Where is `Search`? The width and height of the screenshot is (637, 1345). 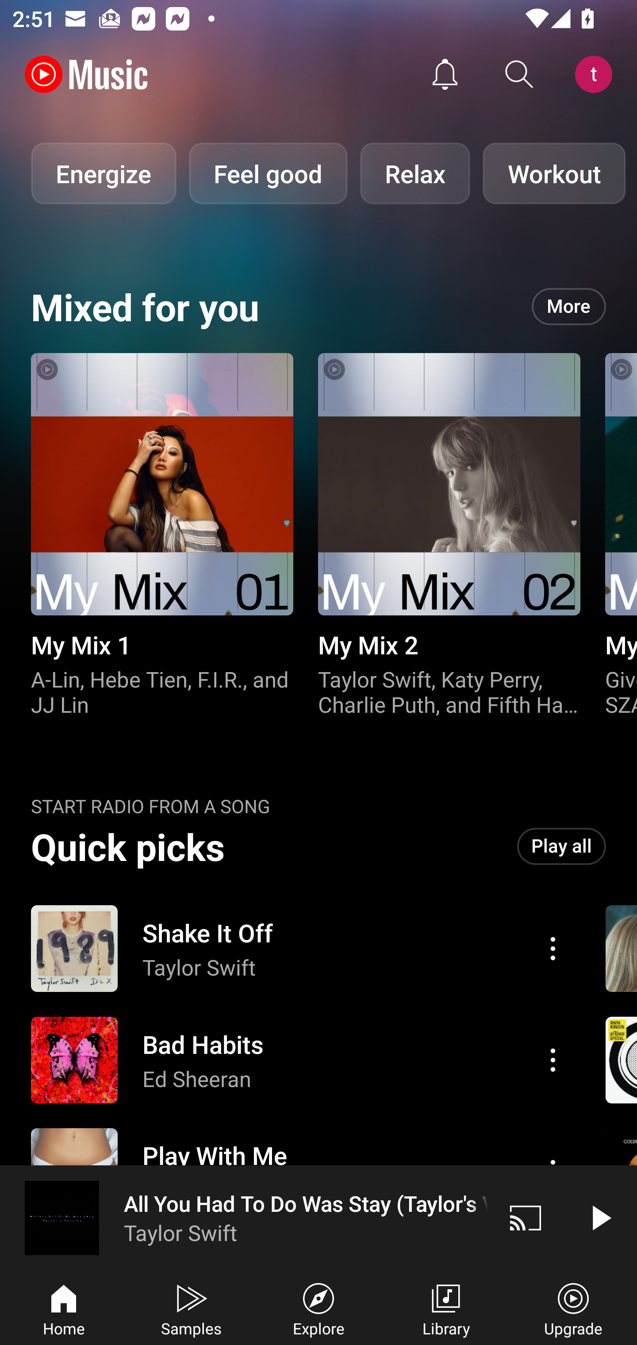
Search is located at coordinates (519, 74).